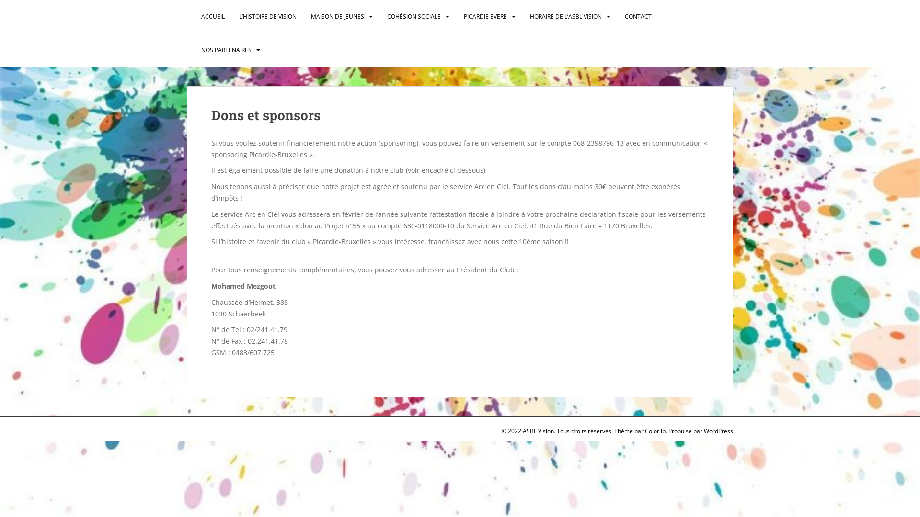 Image resolution: width=920 pixels, height=517 pixels. What do you see at coordinates (226, 50) in the screenshot?
I see `NOS PARTENAIRES` at bounding box center [226, 50].